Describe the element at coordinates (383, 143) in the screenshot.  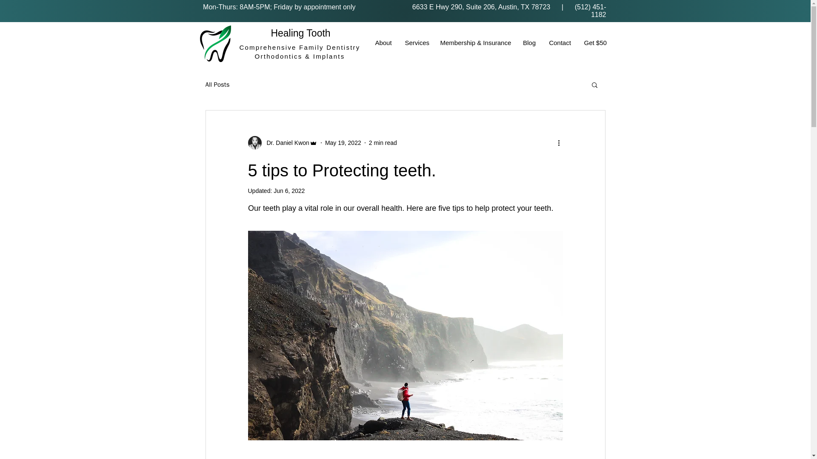
I see `2 min read` at that location.